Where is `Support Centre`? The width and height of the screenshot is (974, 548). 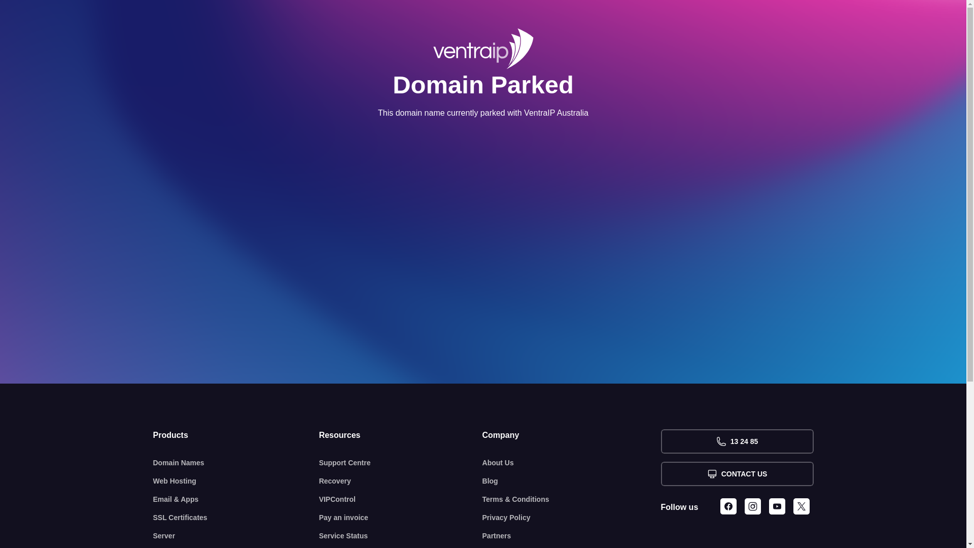
Support Centre is located at coordinates (401, 463).